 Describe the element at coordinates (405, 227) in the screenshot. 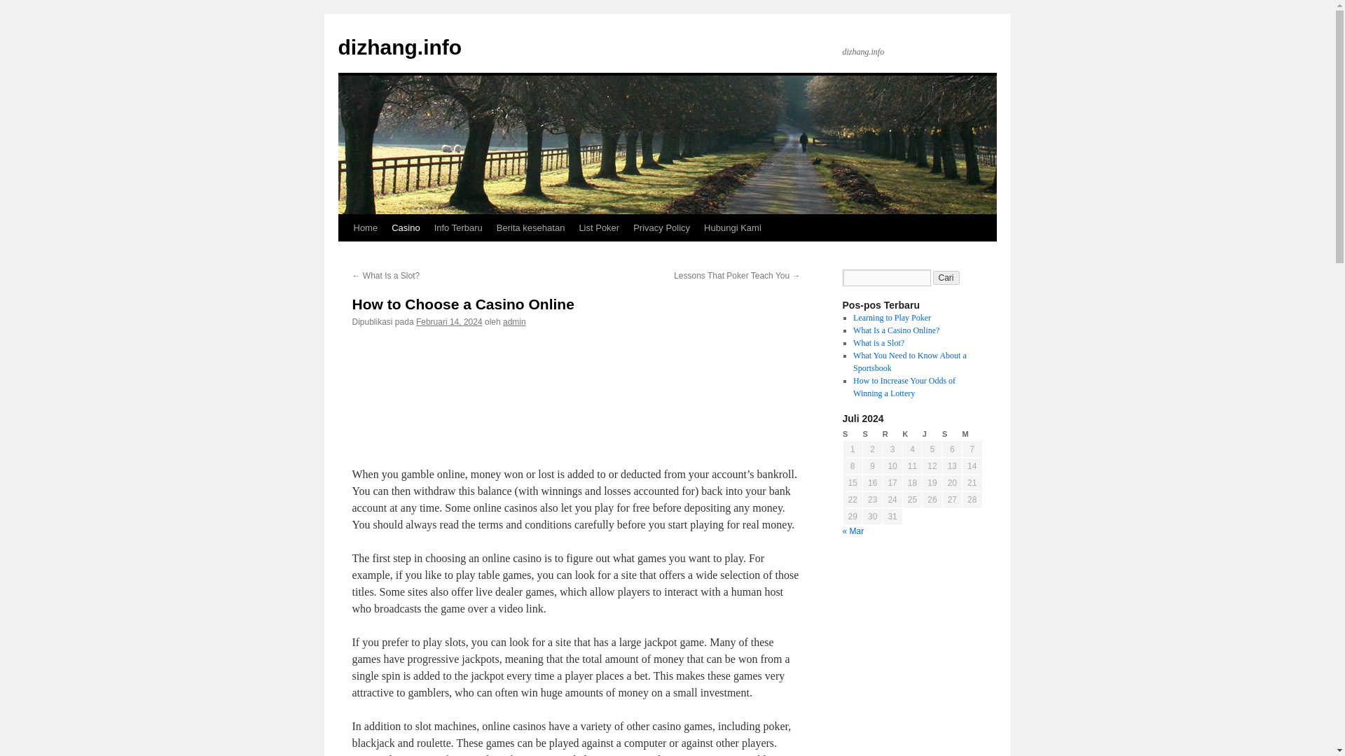

I see `Casino` at that location.